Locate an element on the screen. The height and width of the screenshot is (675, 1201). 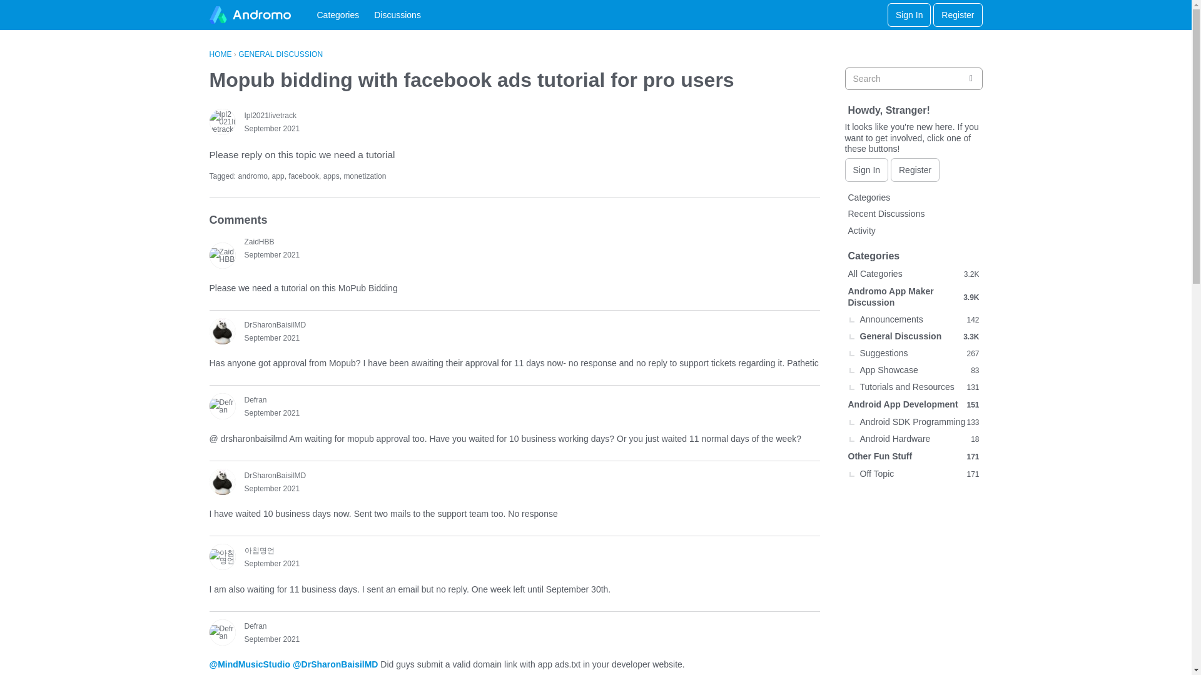
Defran is located at coordinates (222, 406).